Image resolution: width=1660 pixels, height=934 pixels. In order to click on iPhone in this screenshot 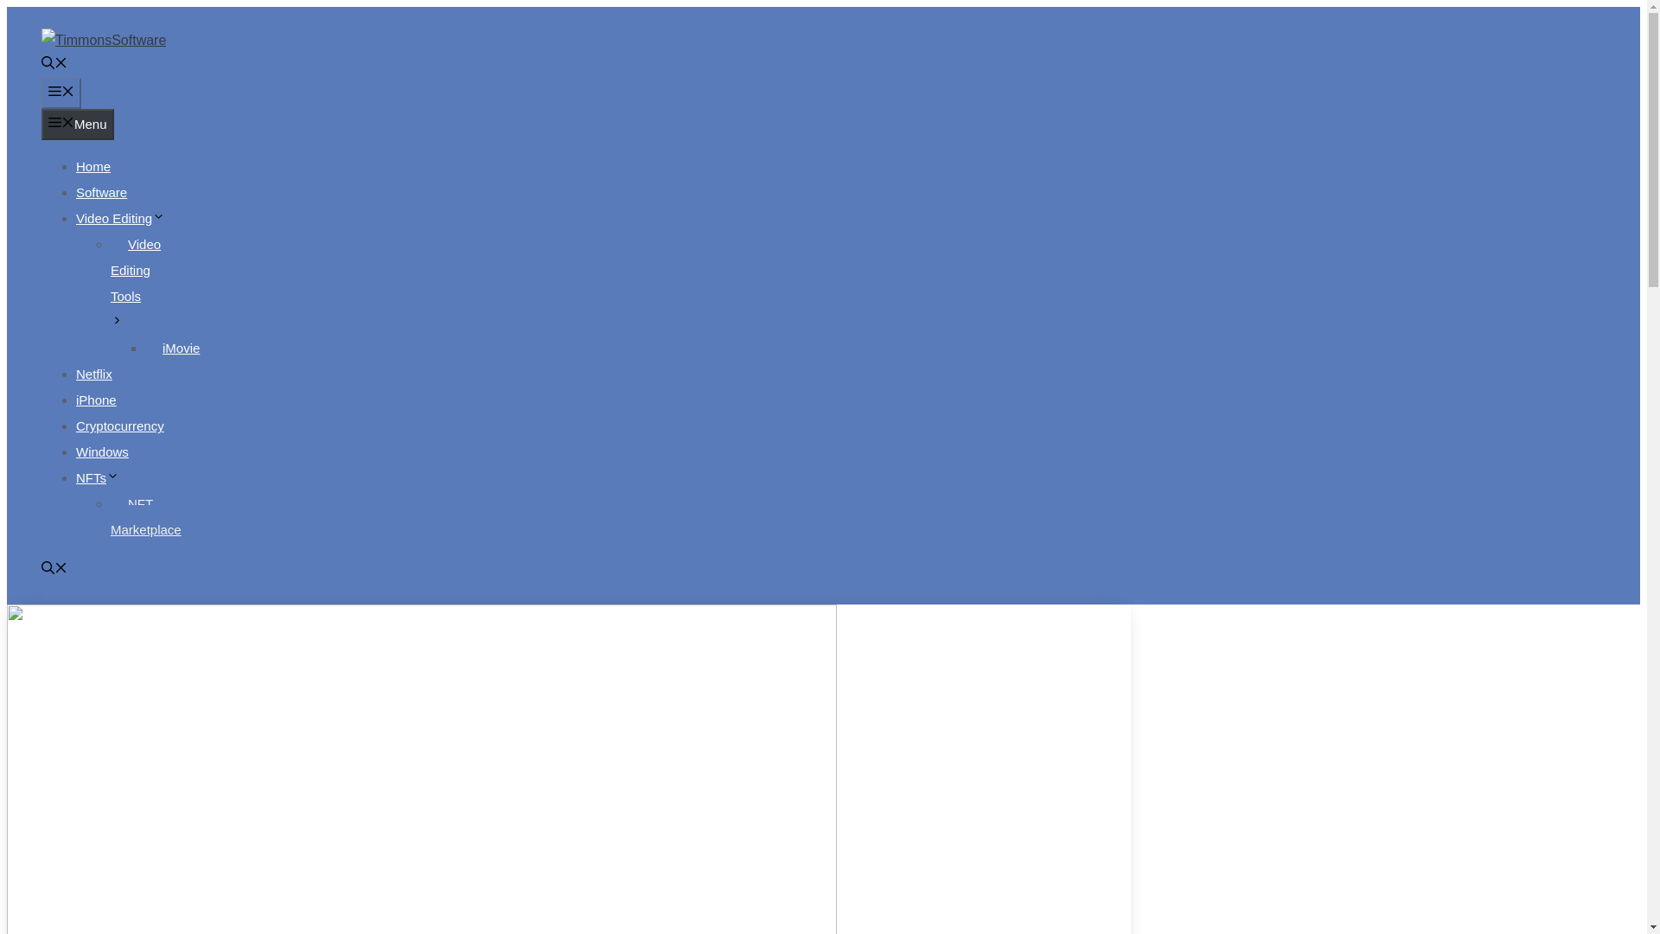, I will do `click(96, 400)`.